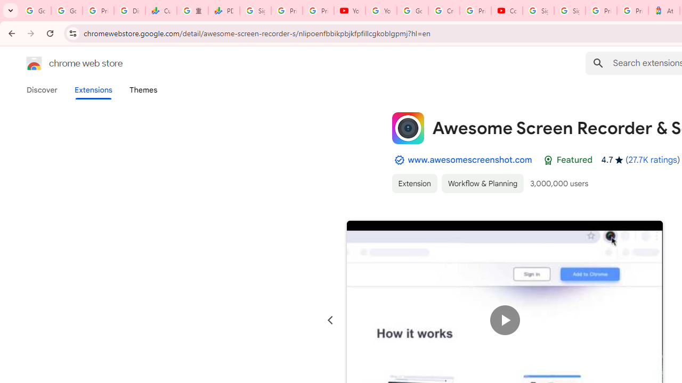  What do you see at coordinates (330, 320) in the screenshot?
I see `Previous slide` at bounding box center [330, 320].